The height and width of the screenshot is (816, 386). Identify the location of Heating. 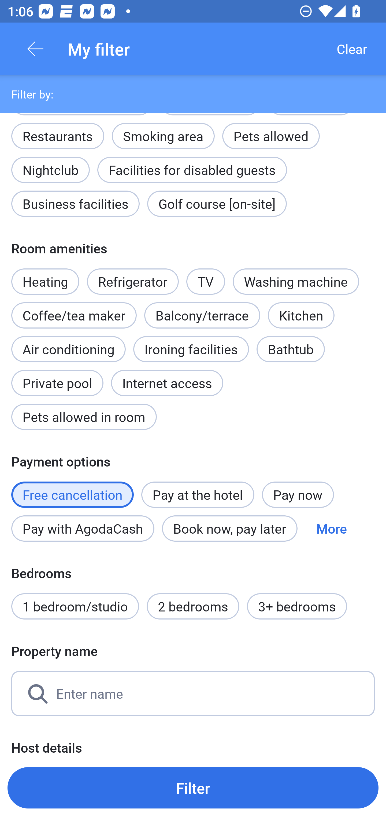
(45, 276).